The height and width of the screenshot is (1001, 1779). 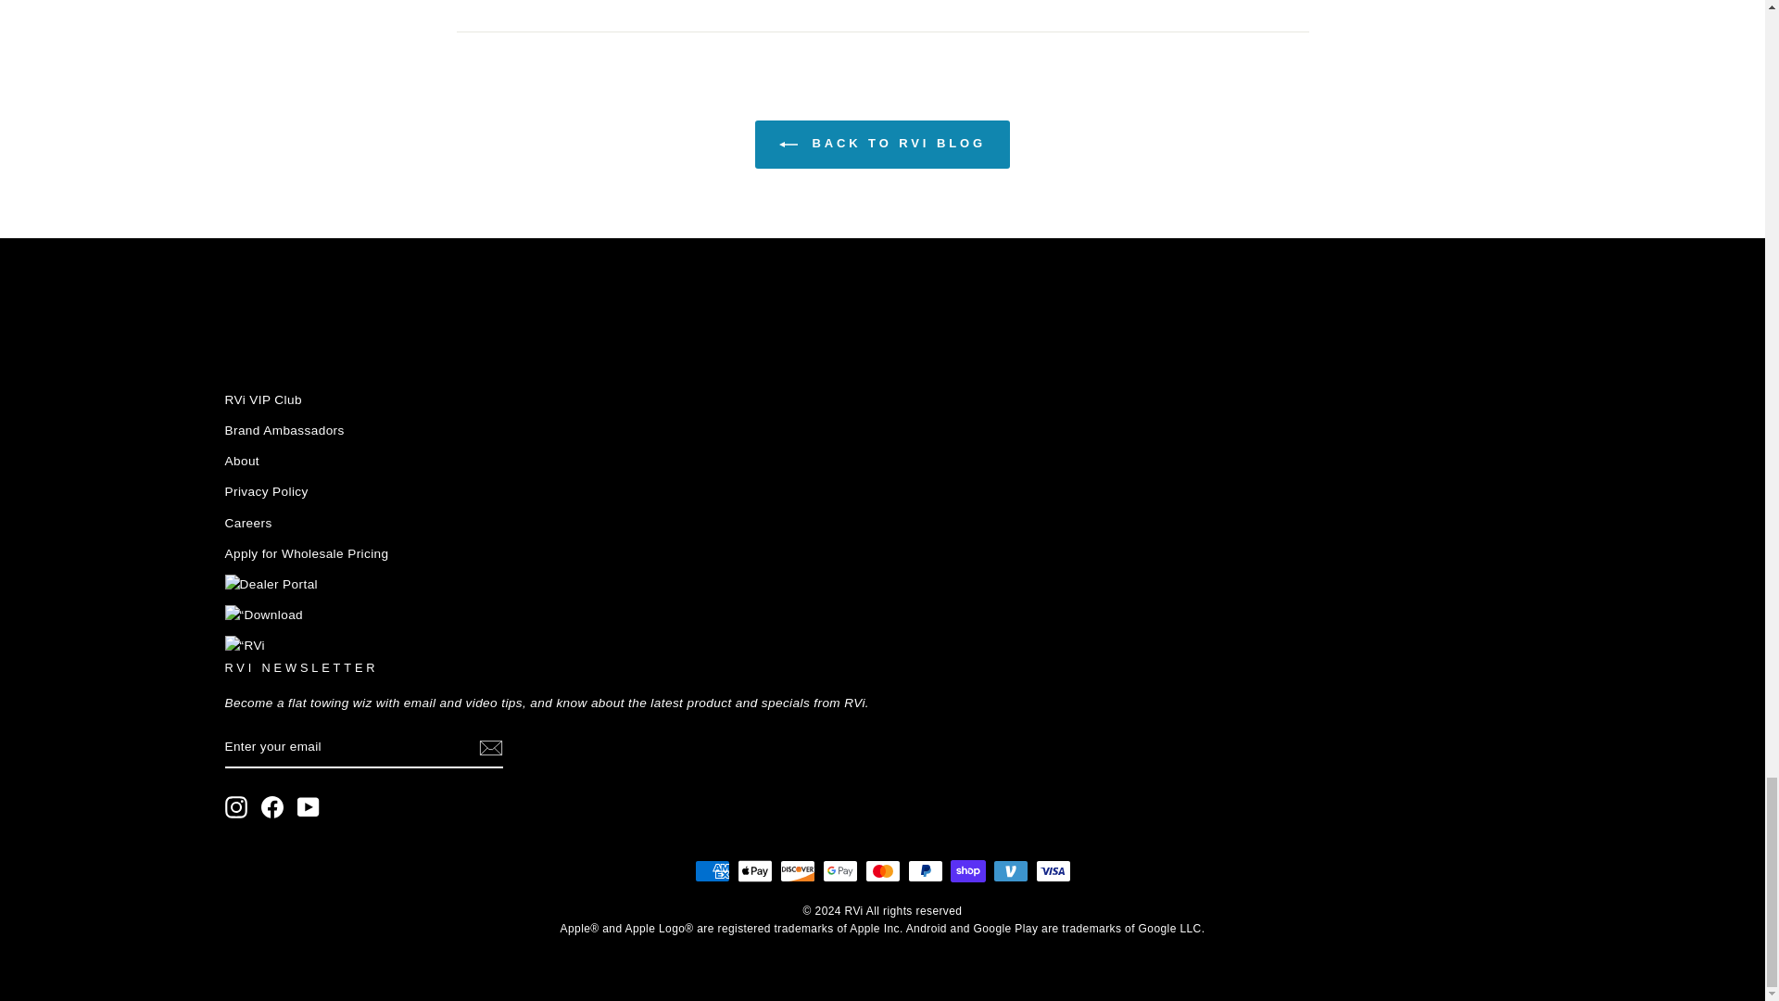 What do you see at coordinates (712, 870) in the screenshot?
I see `American Express` at bounding box center [712, 870].